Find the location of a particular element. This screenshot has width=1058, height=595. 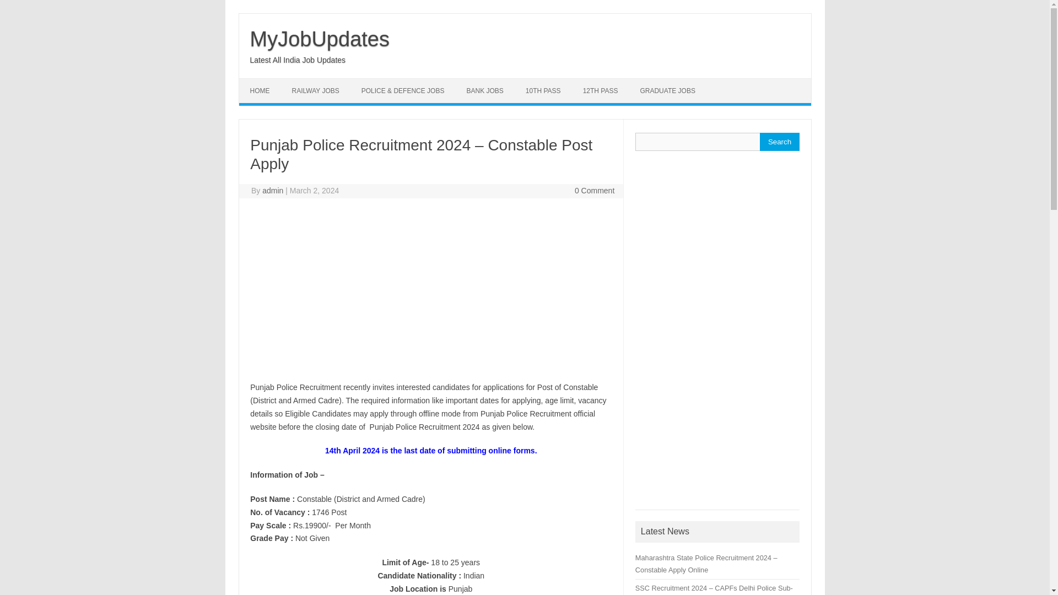

Advertisement is located at coordinates (717, 327).